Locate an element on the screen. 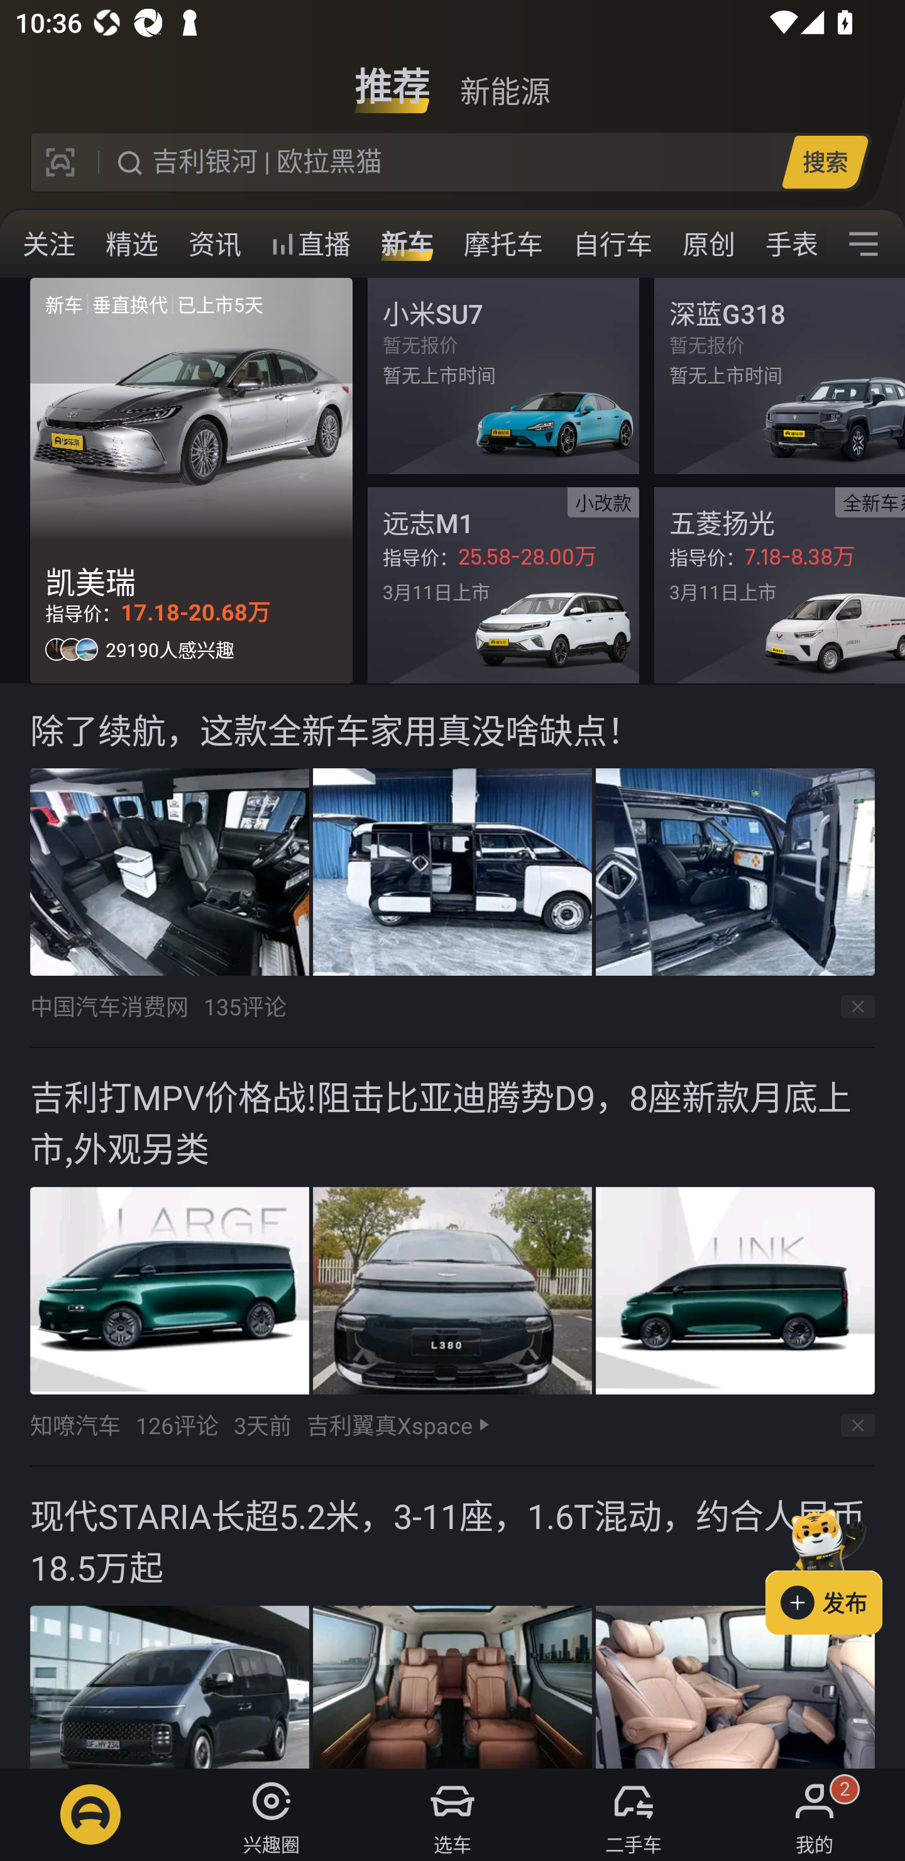 This screenshot has width=905, height=1861.  二手车 is located at coordinates (633, 1814).